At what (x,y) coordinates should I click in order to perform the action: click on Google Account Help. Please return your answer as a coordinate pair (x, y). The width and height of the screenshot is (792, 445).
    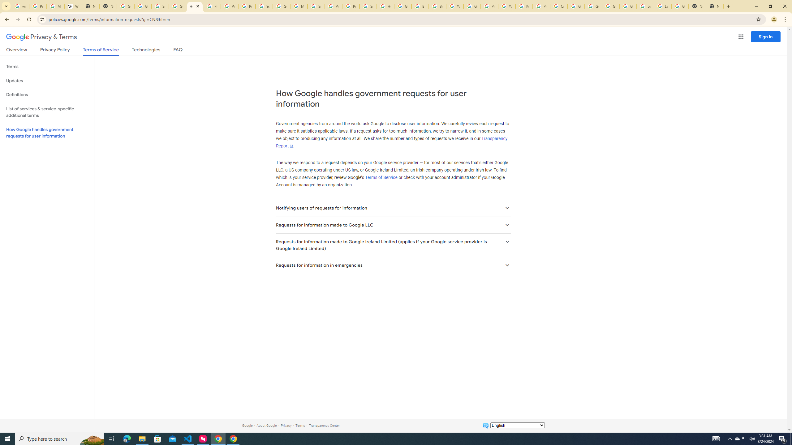
    Looking at the image, I should click on (576, 6).